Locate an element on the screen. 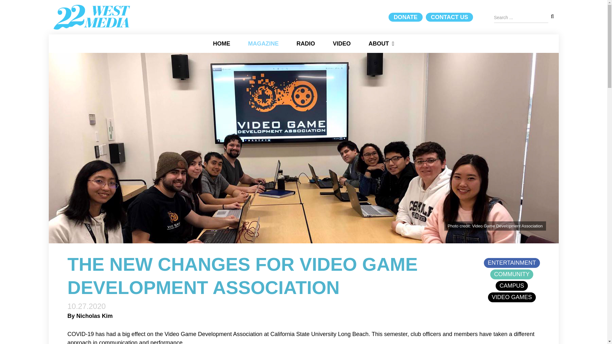 Image resolution: width=612 pixels, height=344 pixels. RADIO is located at coordinates (306, 44).